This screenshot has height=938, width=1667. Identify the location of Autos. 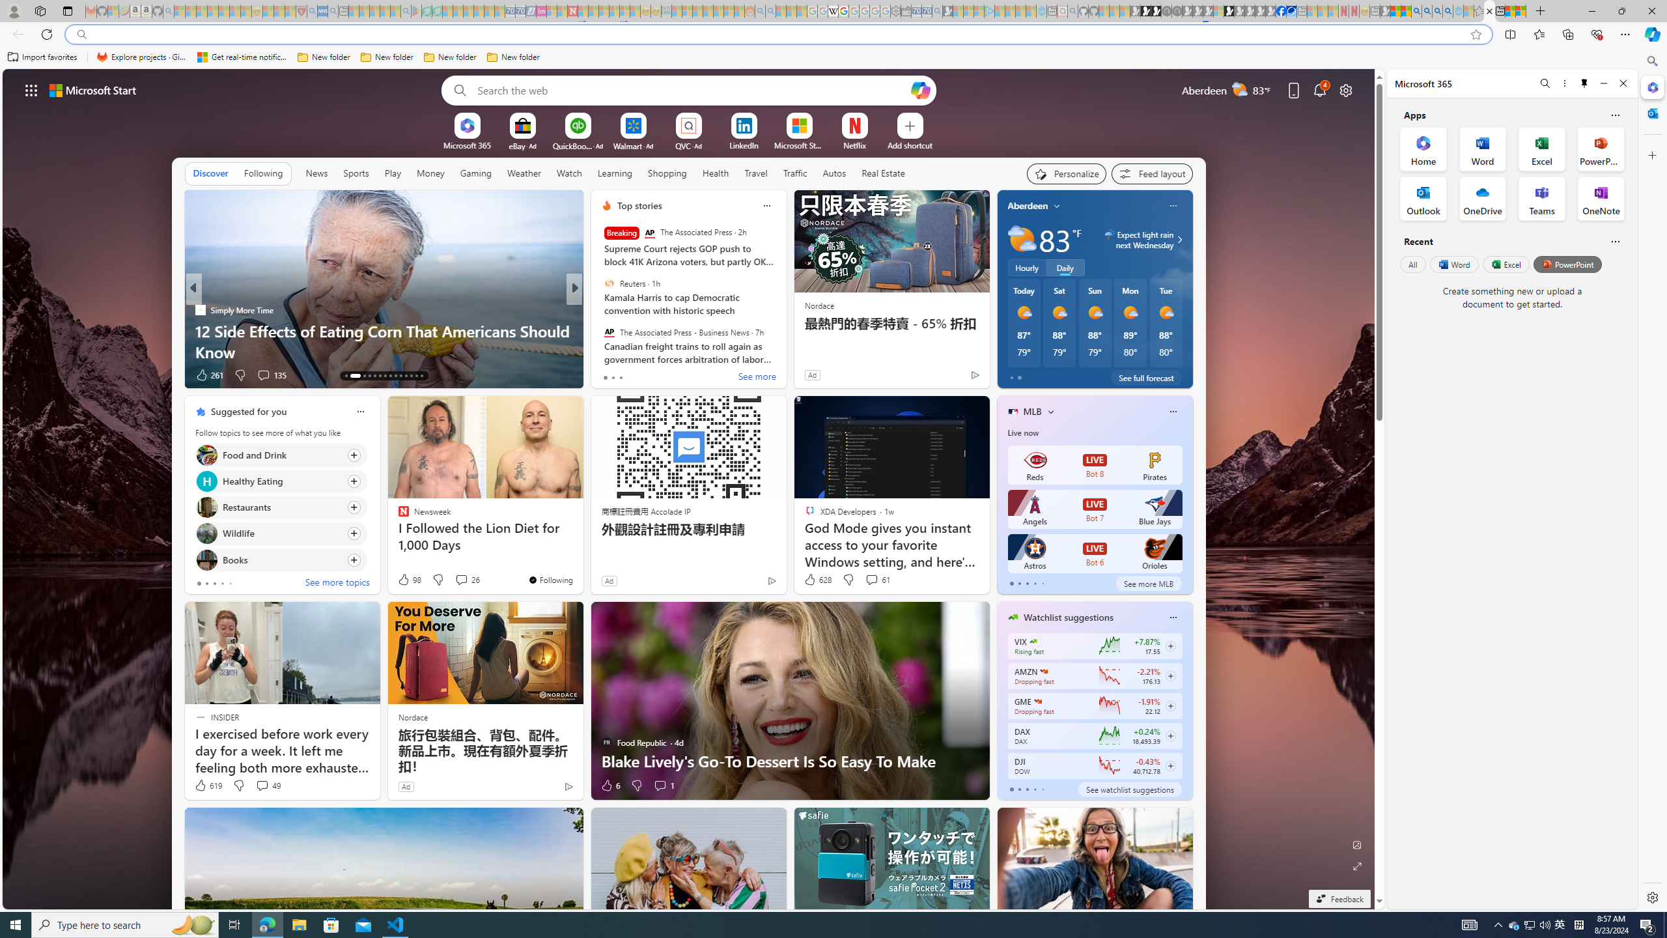
(835, 173).